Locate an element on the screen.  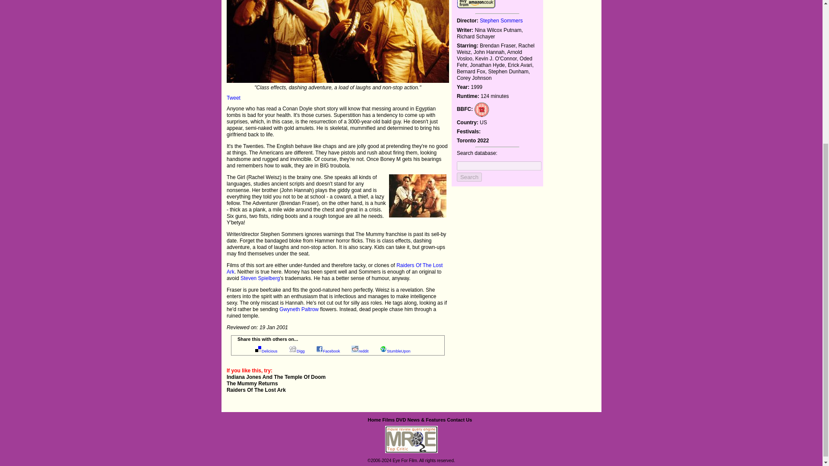
StumbleUpon is located at coordinates (399, 351).